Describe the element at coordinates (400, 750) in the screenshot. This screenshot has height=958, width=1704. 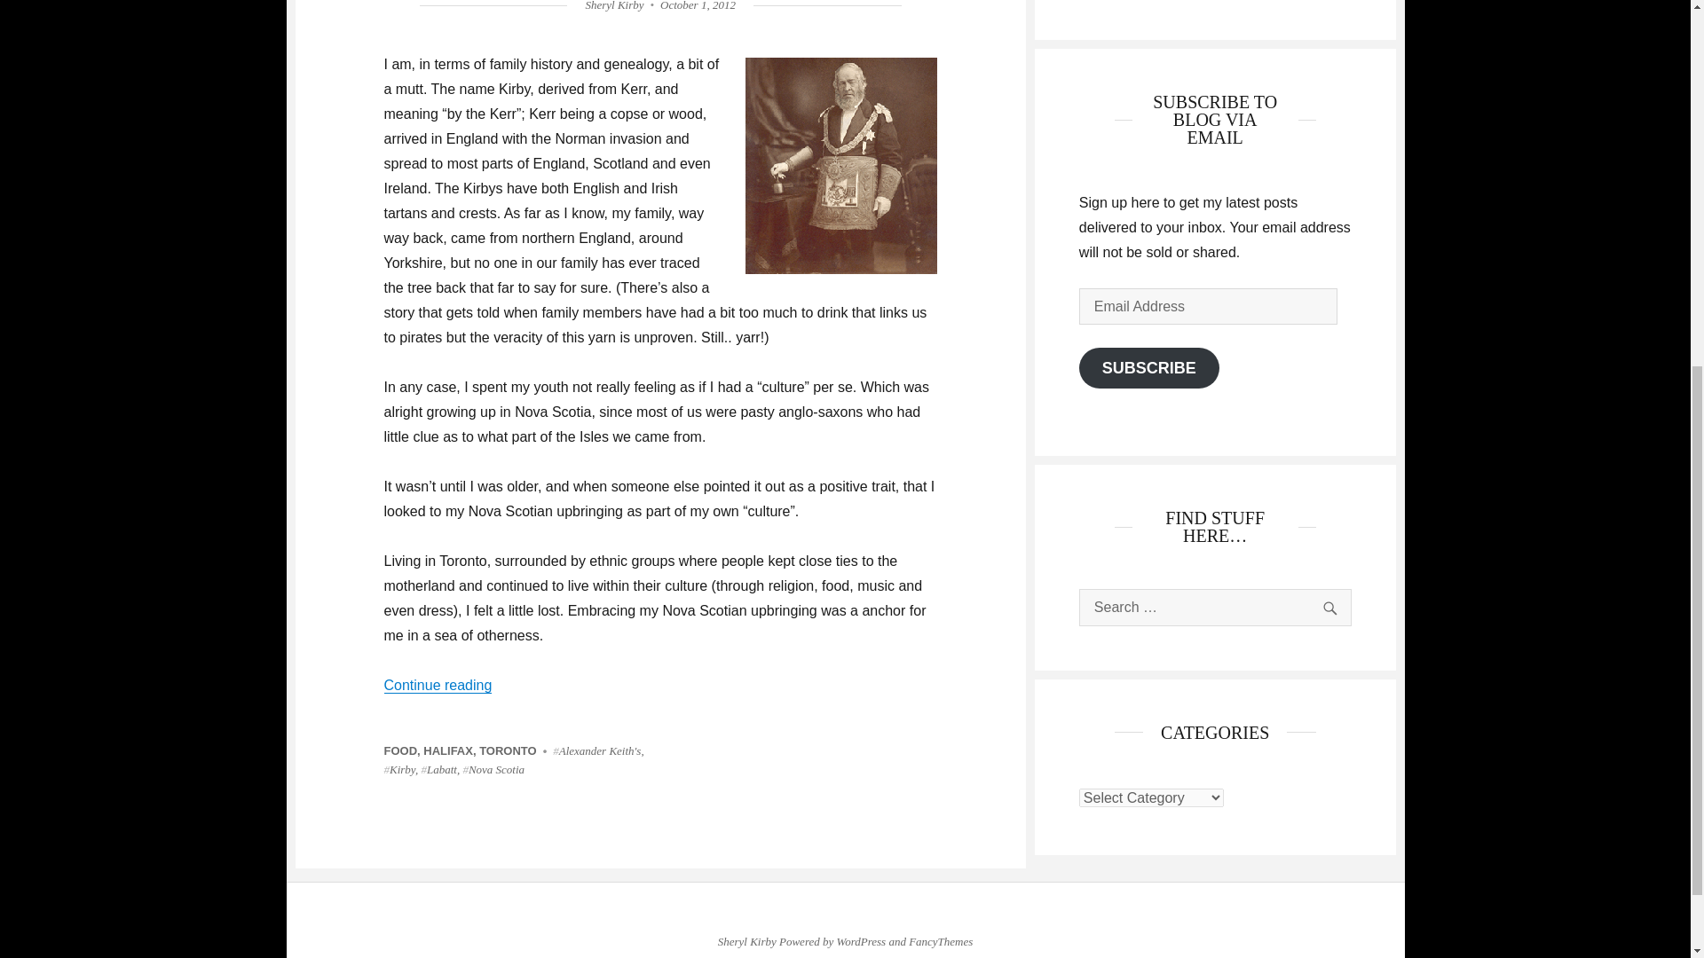
I see `FOOD` at that location.